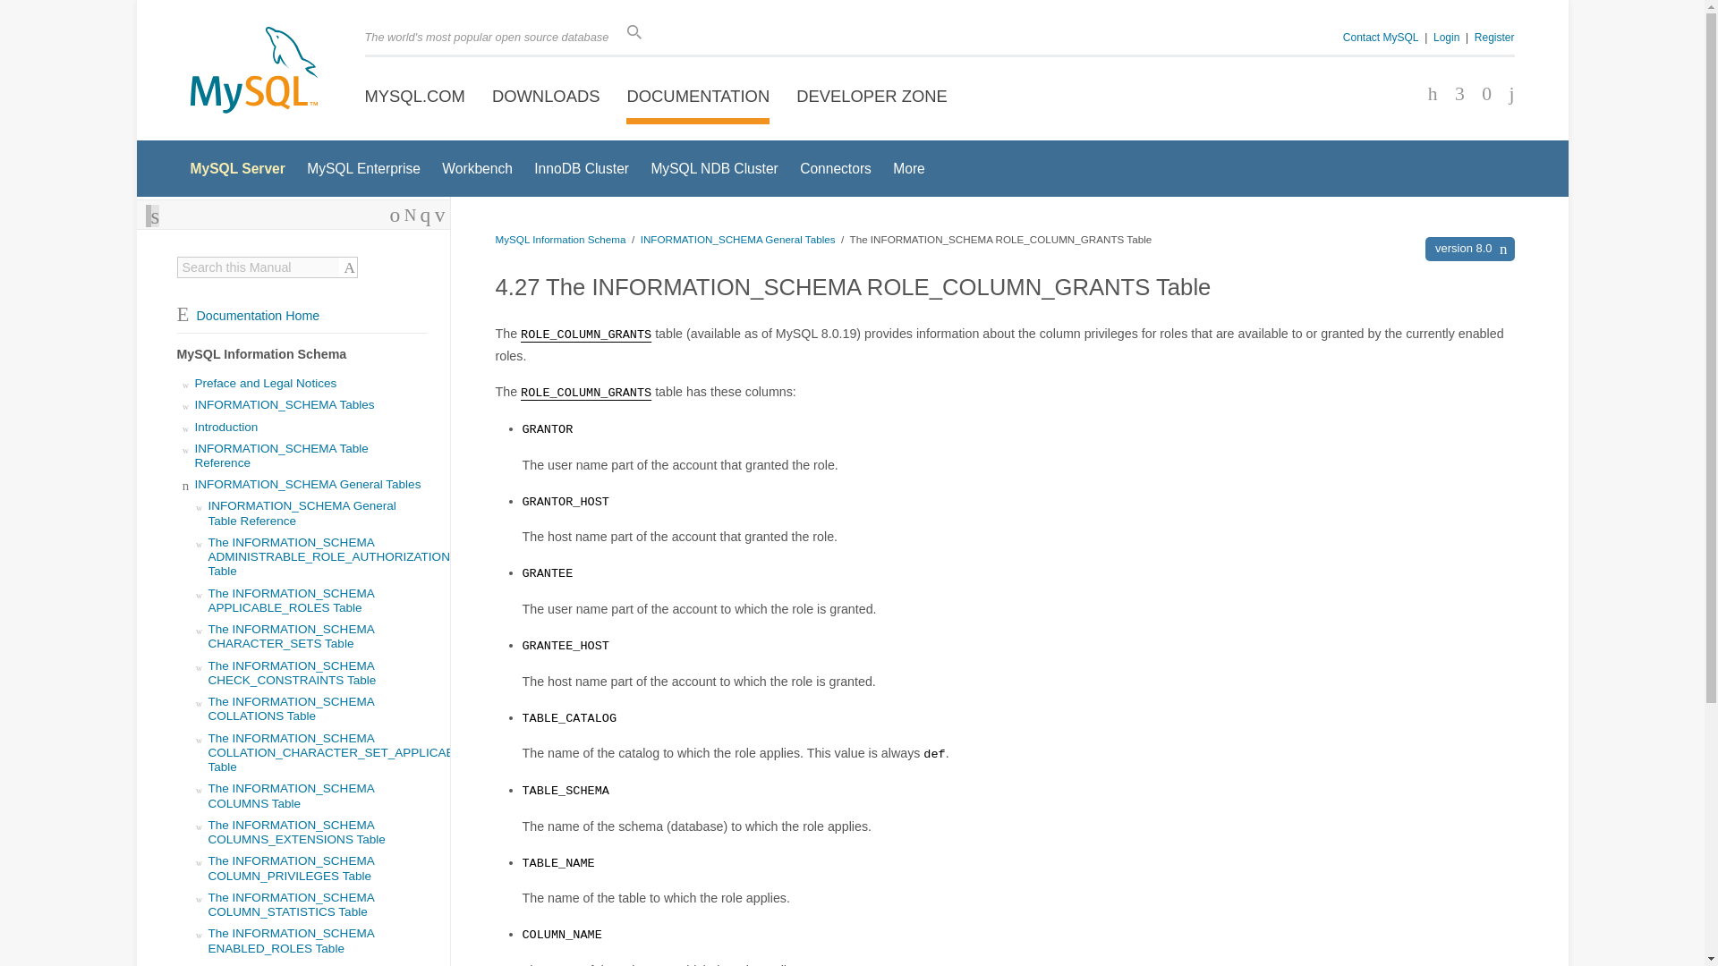  Describe the element at coordinates (252, 72) in the screenshot. I see `MySQL` at that location.